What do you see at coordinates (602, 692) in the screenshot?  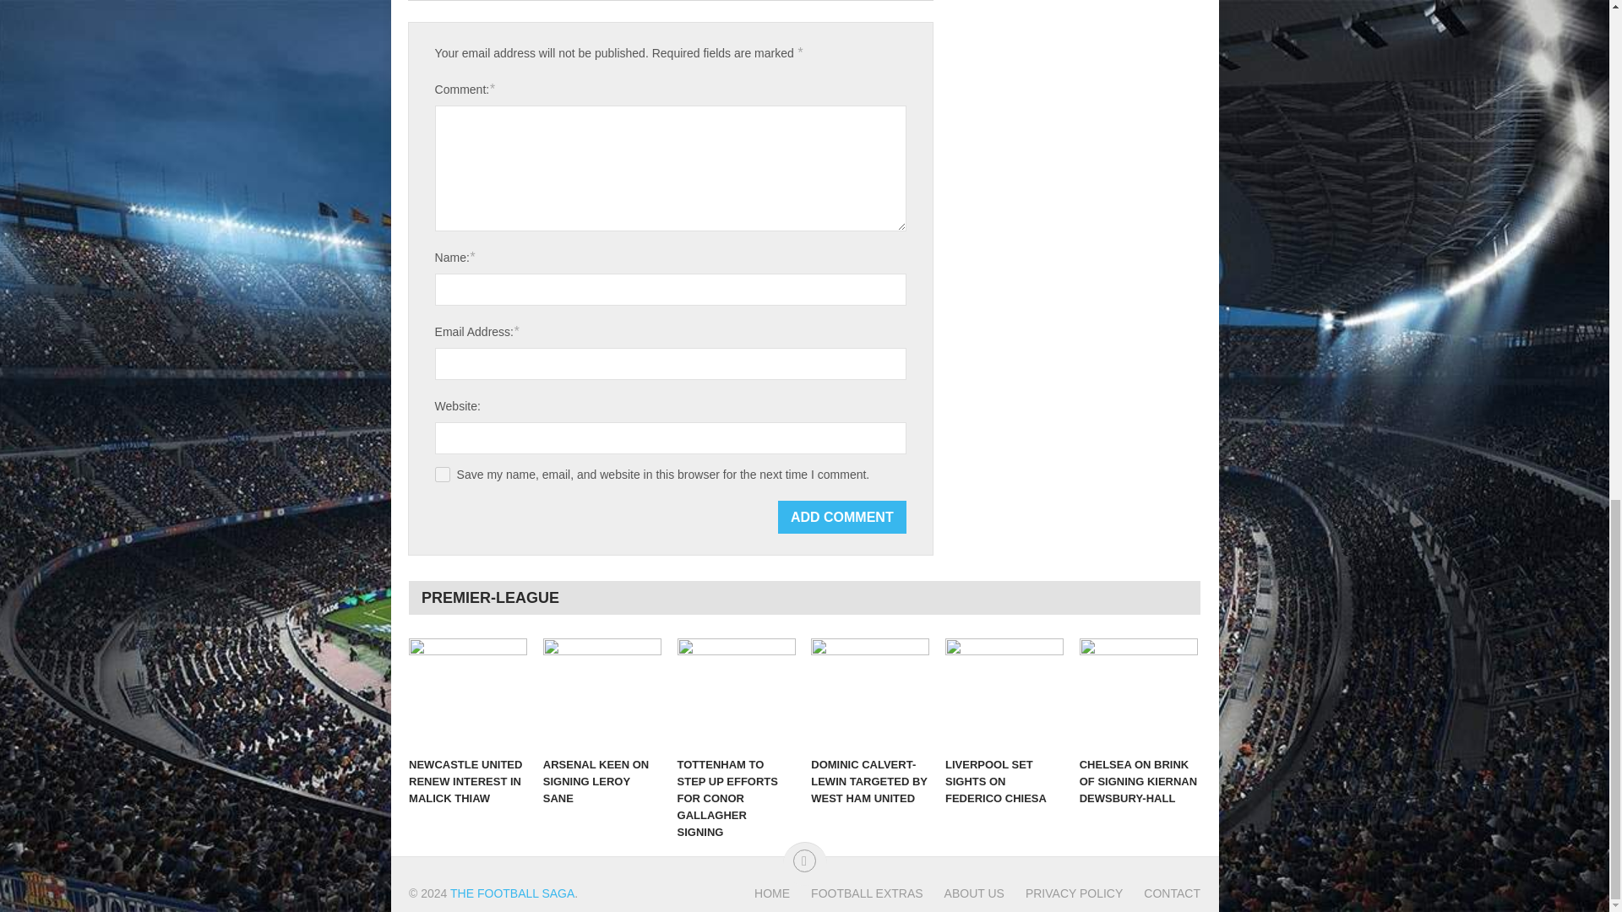 I see `Arsenal keen on signing Leroy Sane` at bounding box center [602, 692].